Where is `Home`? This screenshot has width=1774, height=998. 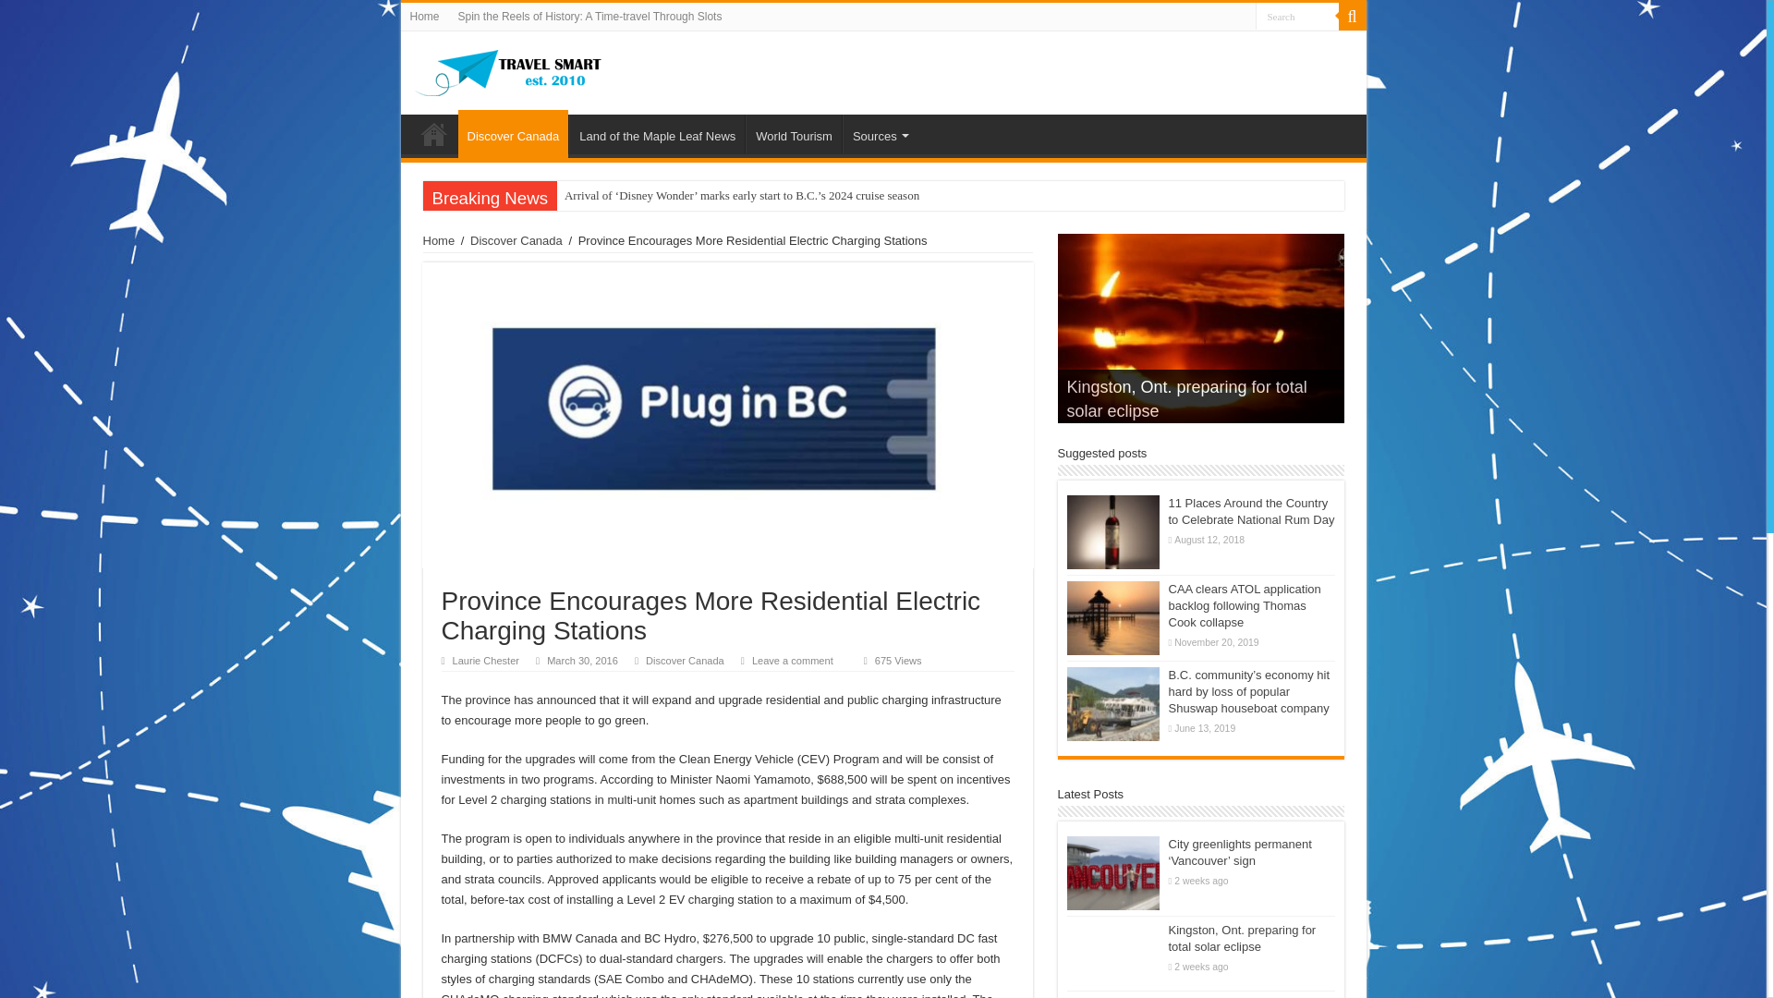 Home is located at coordinates (424, 17).